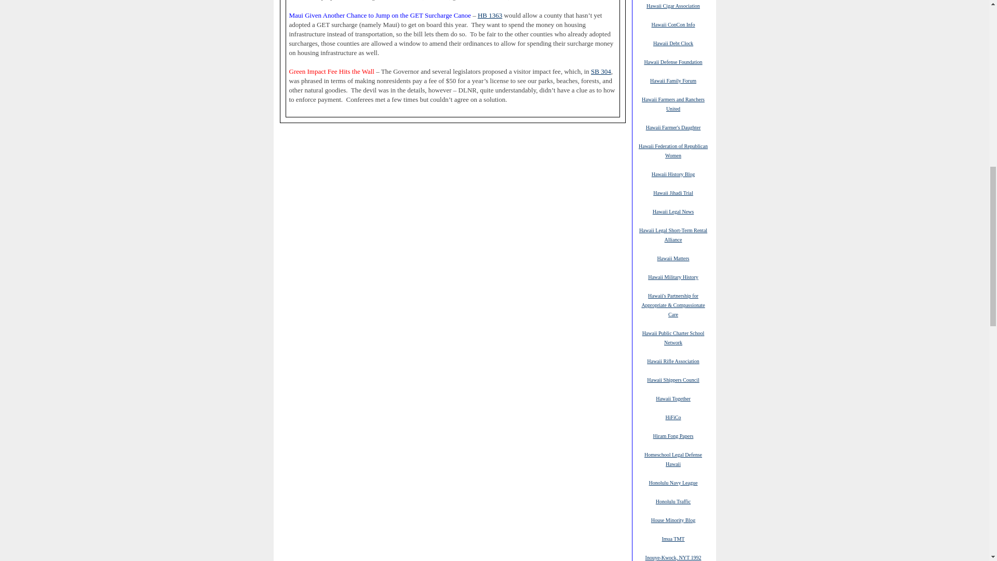  What do you see at coordinates (673, 6) in the screenshot?
I see `Hawaii Cigar Association` at bounding box center [673, 6].